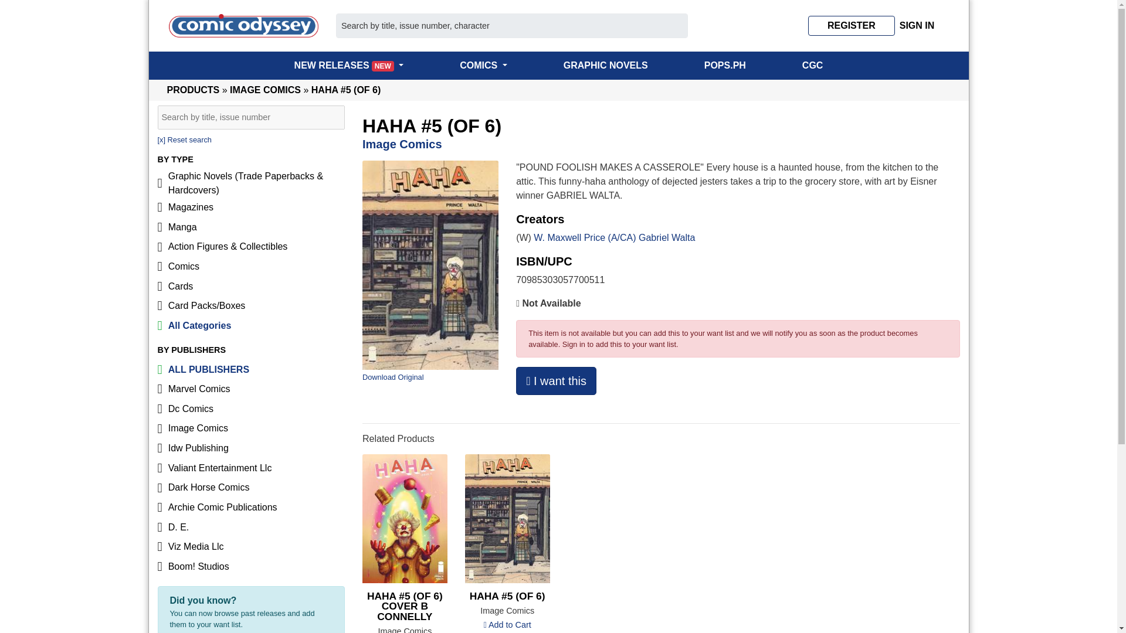 The image size is (1126, 633). Describe the element at coordinates (251, 286) in the screenshot. I see `Cards` at that location.